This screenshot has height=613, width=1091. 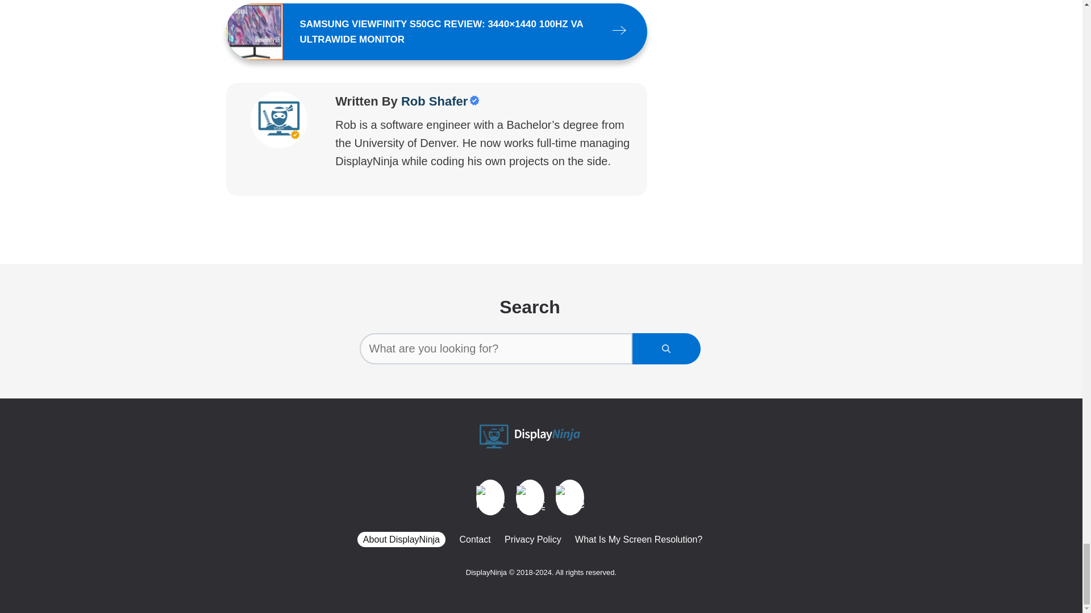 I want to click on Search for:, so click(x=495, y=349).